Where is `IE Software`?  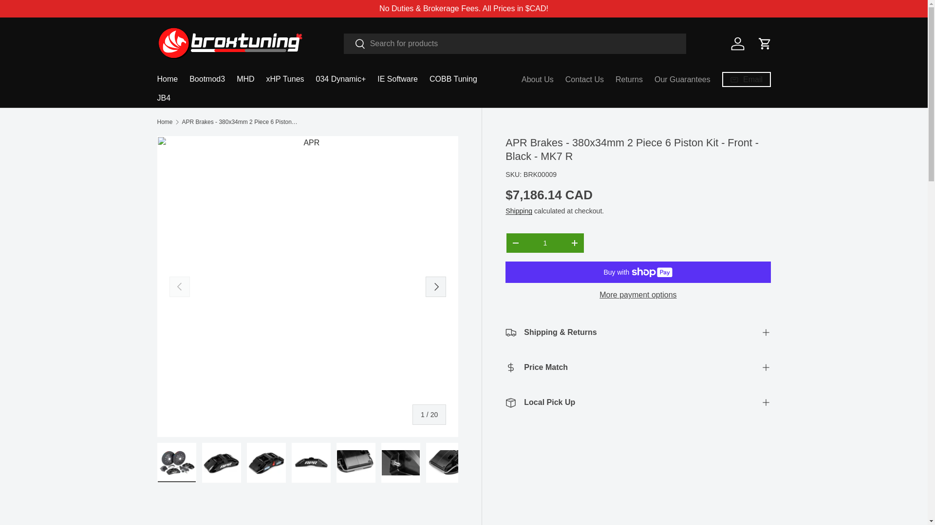 IE Software is located at coordinates (397, 79).